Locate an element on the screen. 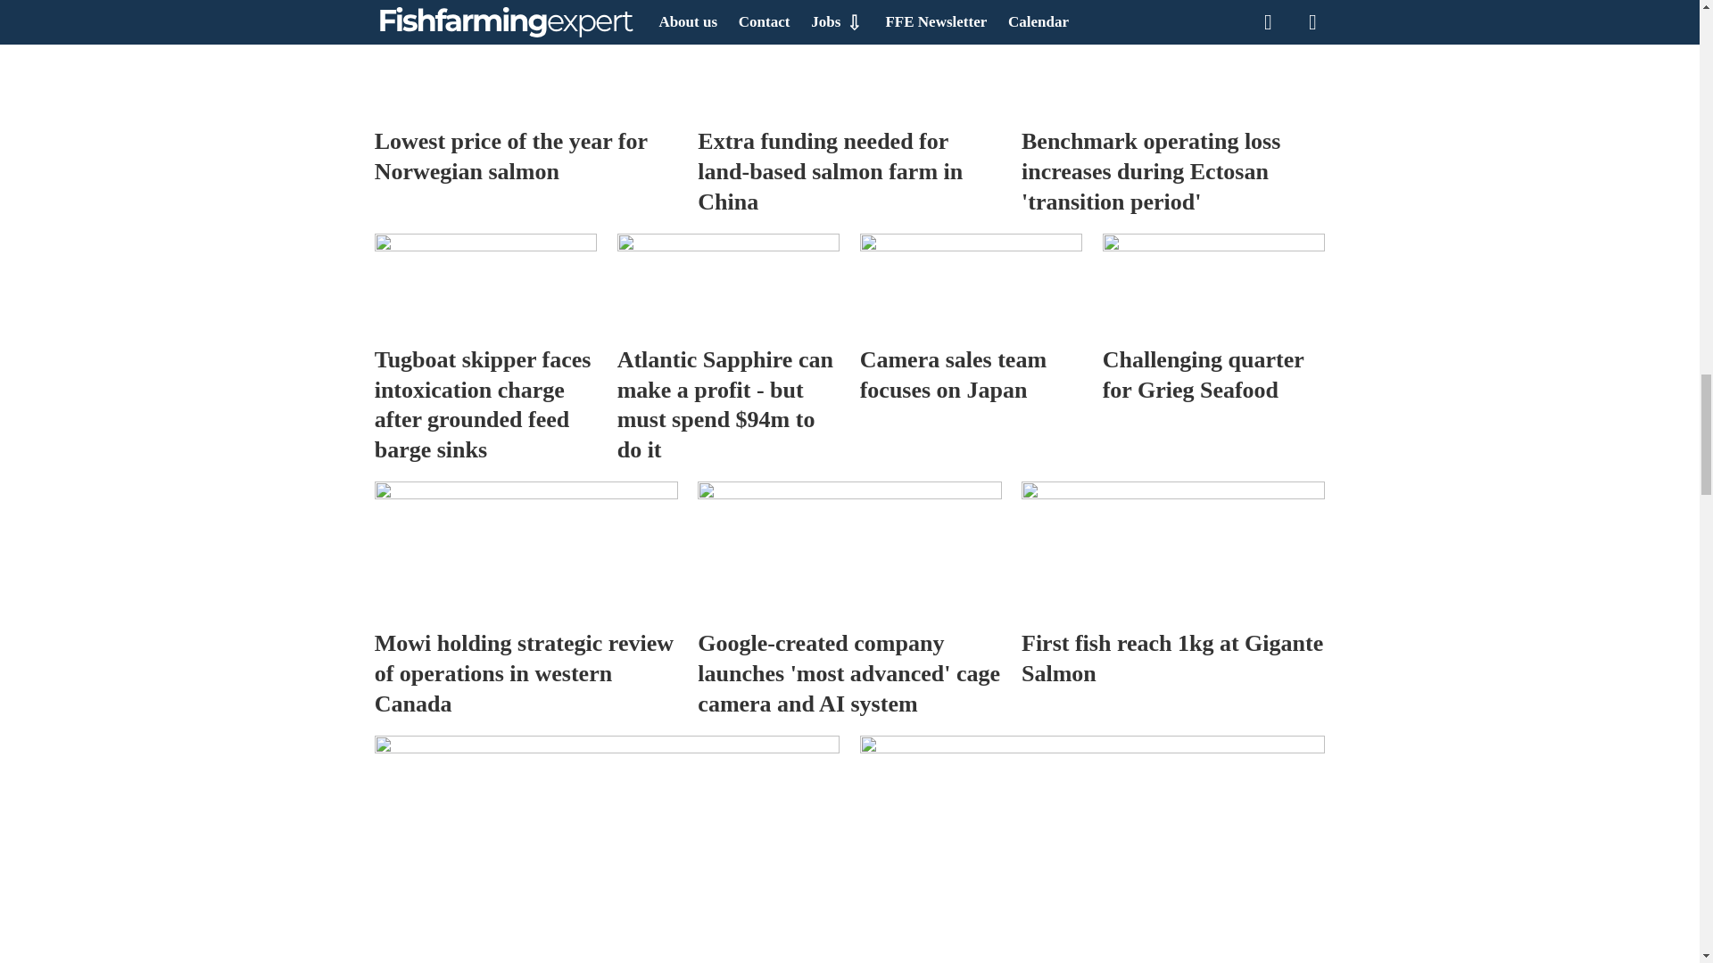  Challenging quarter for Grieg Seafood is located at coordinates (1214, 284).